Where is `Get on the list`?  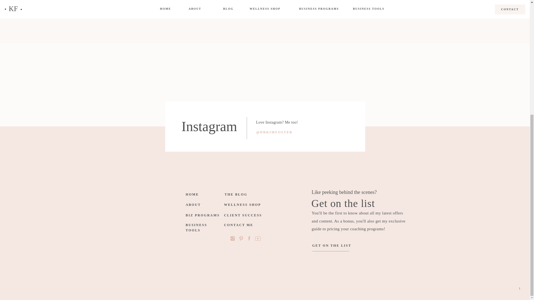
Get on the list is located at coordinates (361, 203).